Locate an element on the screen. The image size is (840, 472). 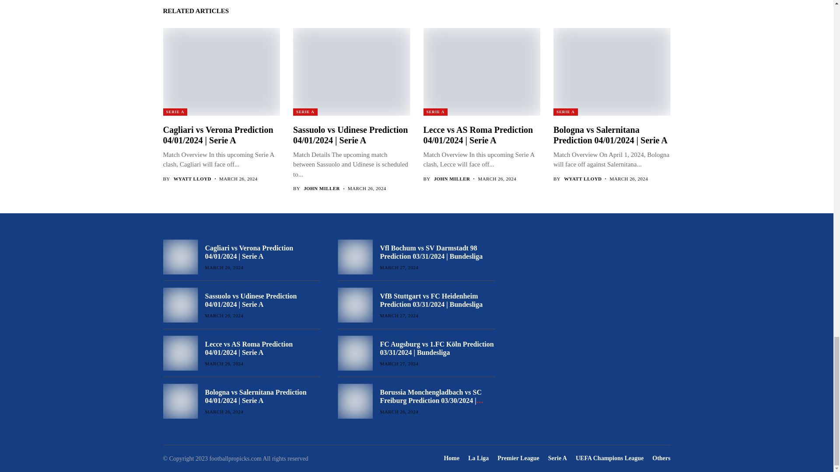
Posts by John Miller is located at coordinates (322, 189).